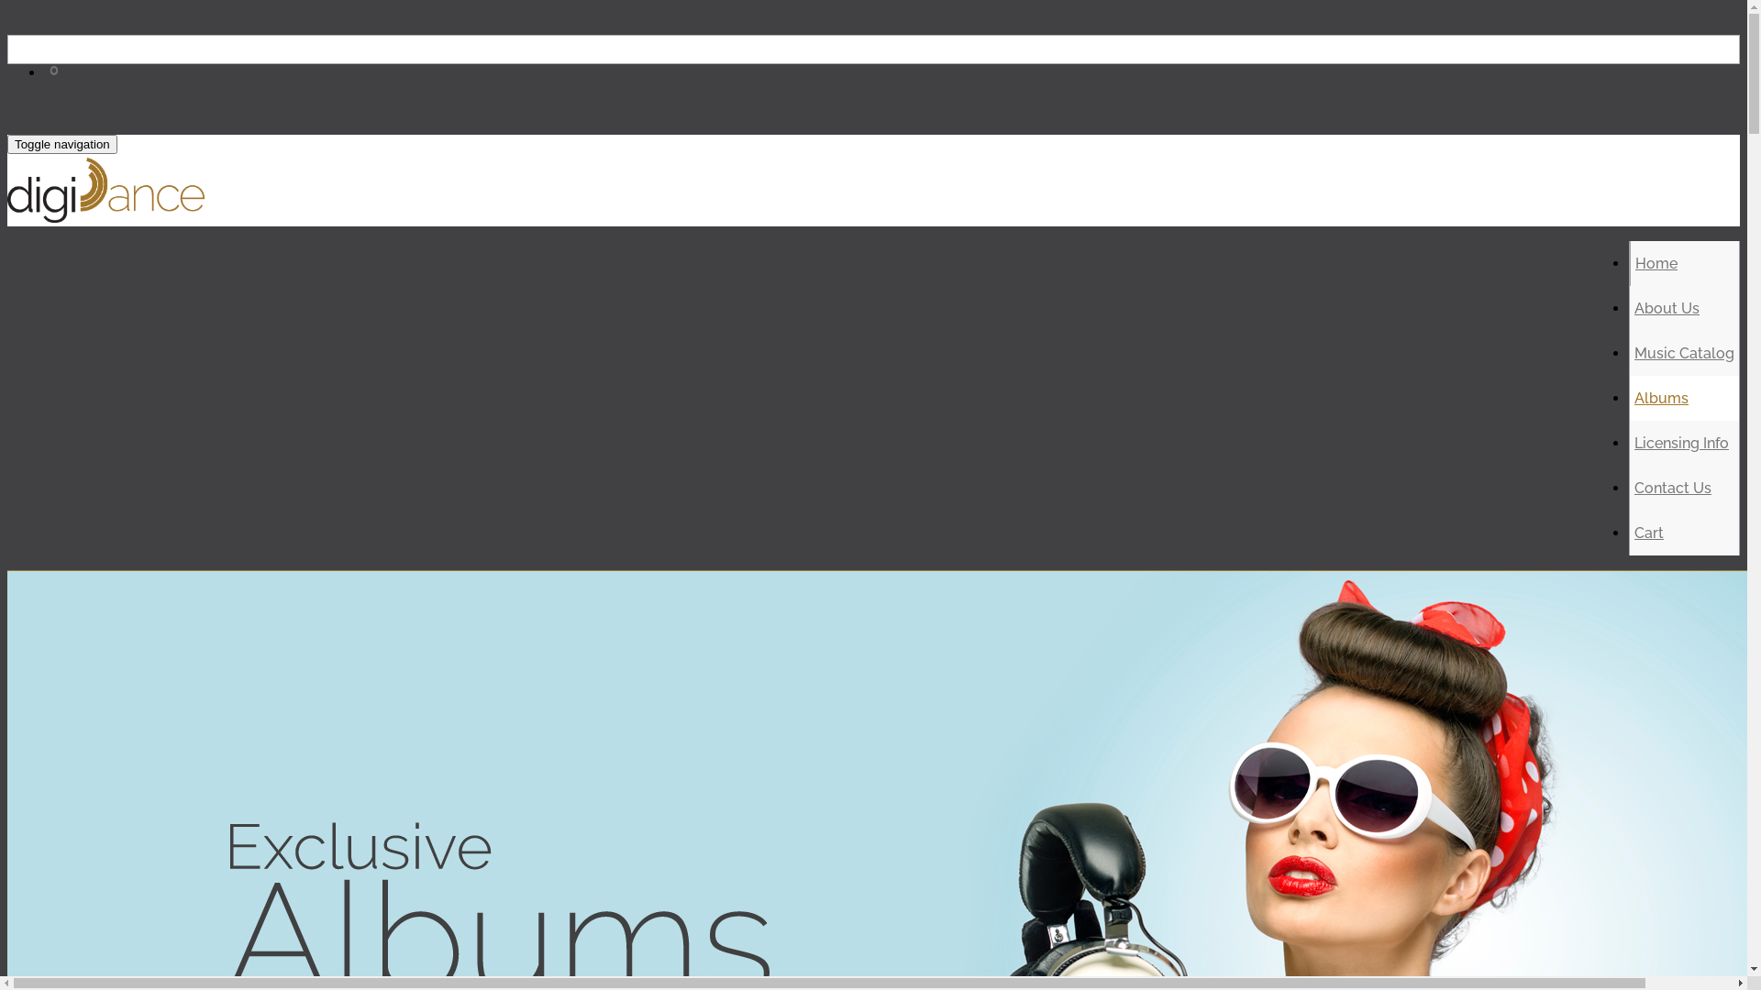  What do you see at coordinates (1649, 533) in the screenshot?
I see `Cart` at bounding box center [1649, 533].